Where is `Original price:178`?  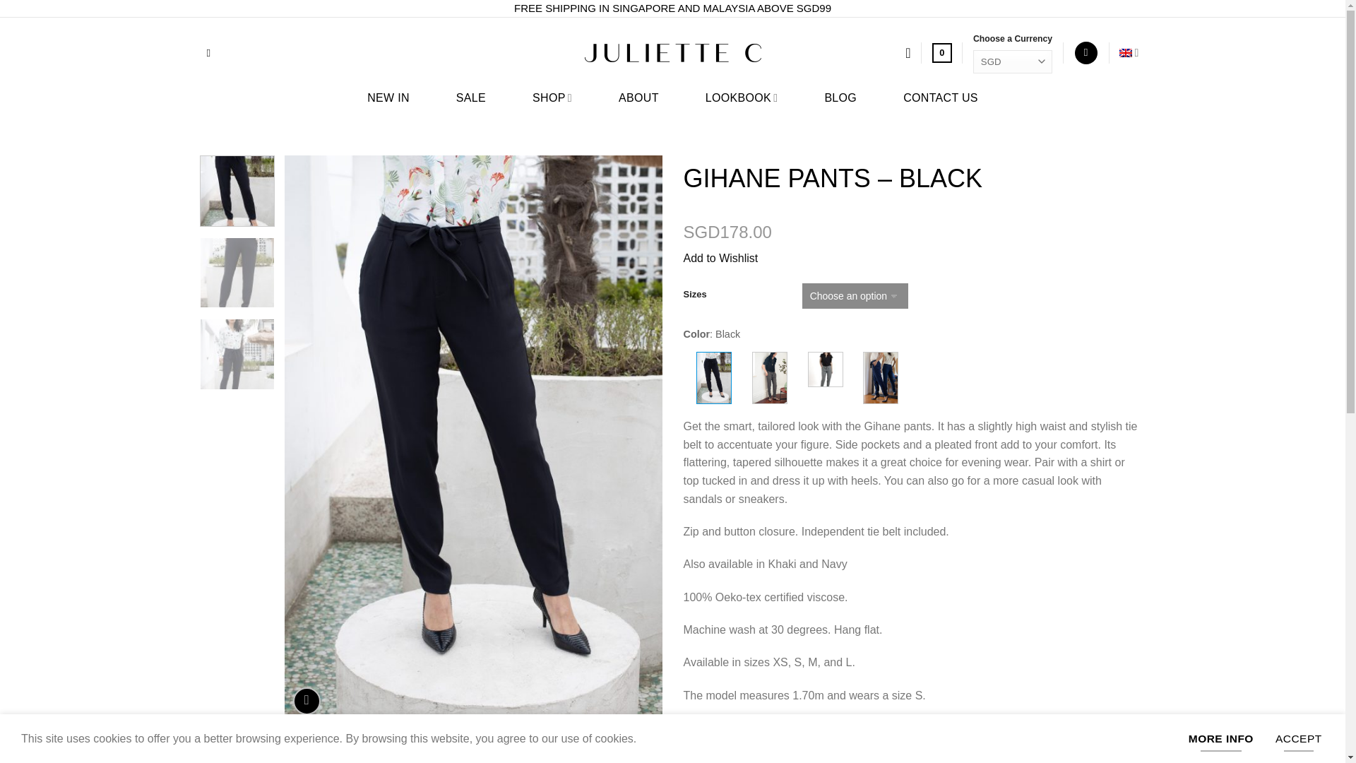
Original price:178 is located at coordinates (727, 232).